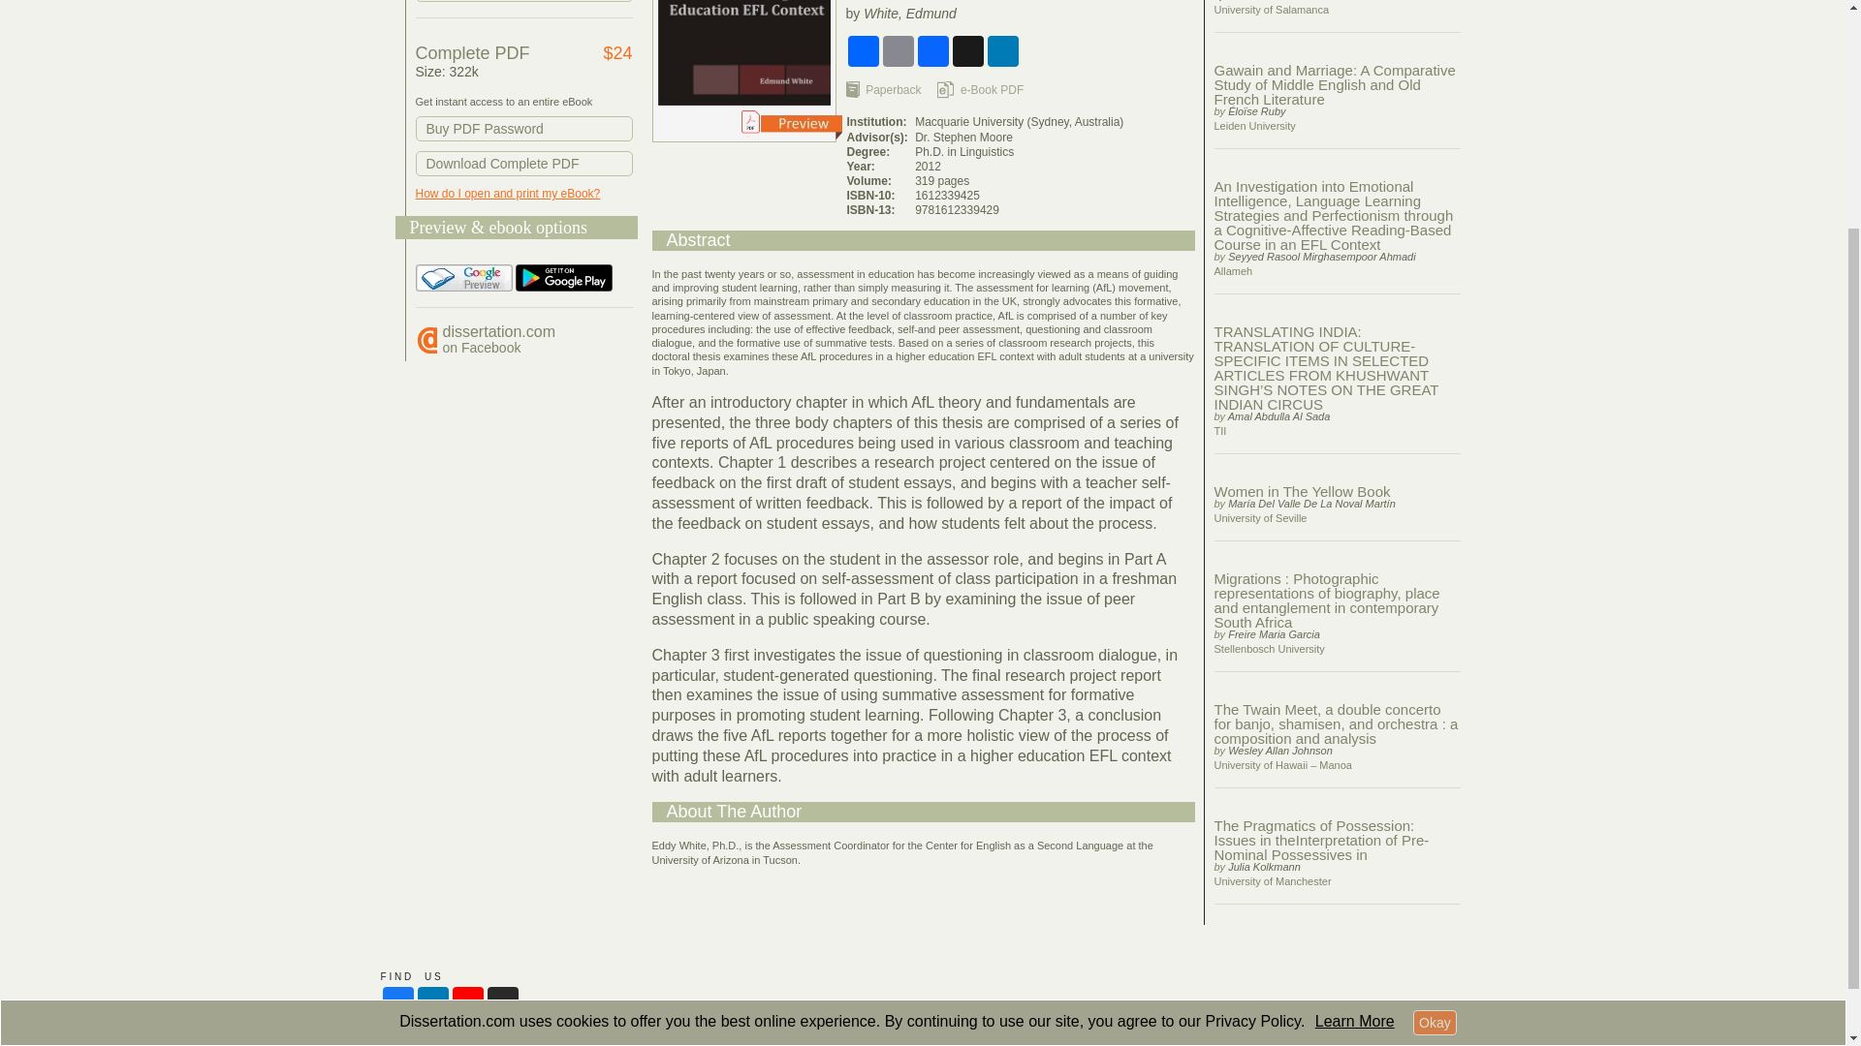 The width and height of the screenshot is (1861, 1046). Describe the element at coordinates (863, 50) in the screenshot. I see `Download Complete PDF` at that location.